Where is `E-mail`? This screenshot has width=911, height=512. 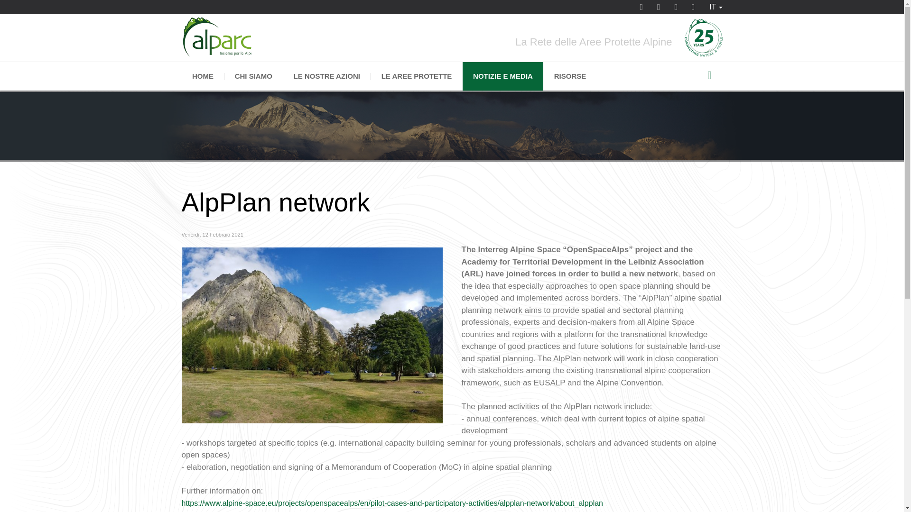
E-mail is located at coordinates (693, 14).